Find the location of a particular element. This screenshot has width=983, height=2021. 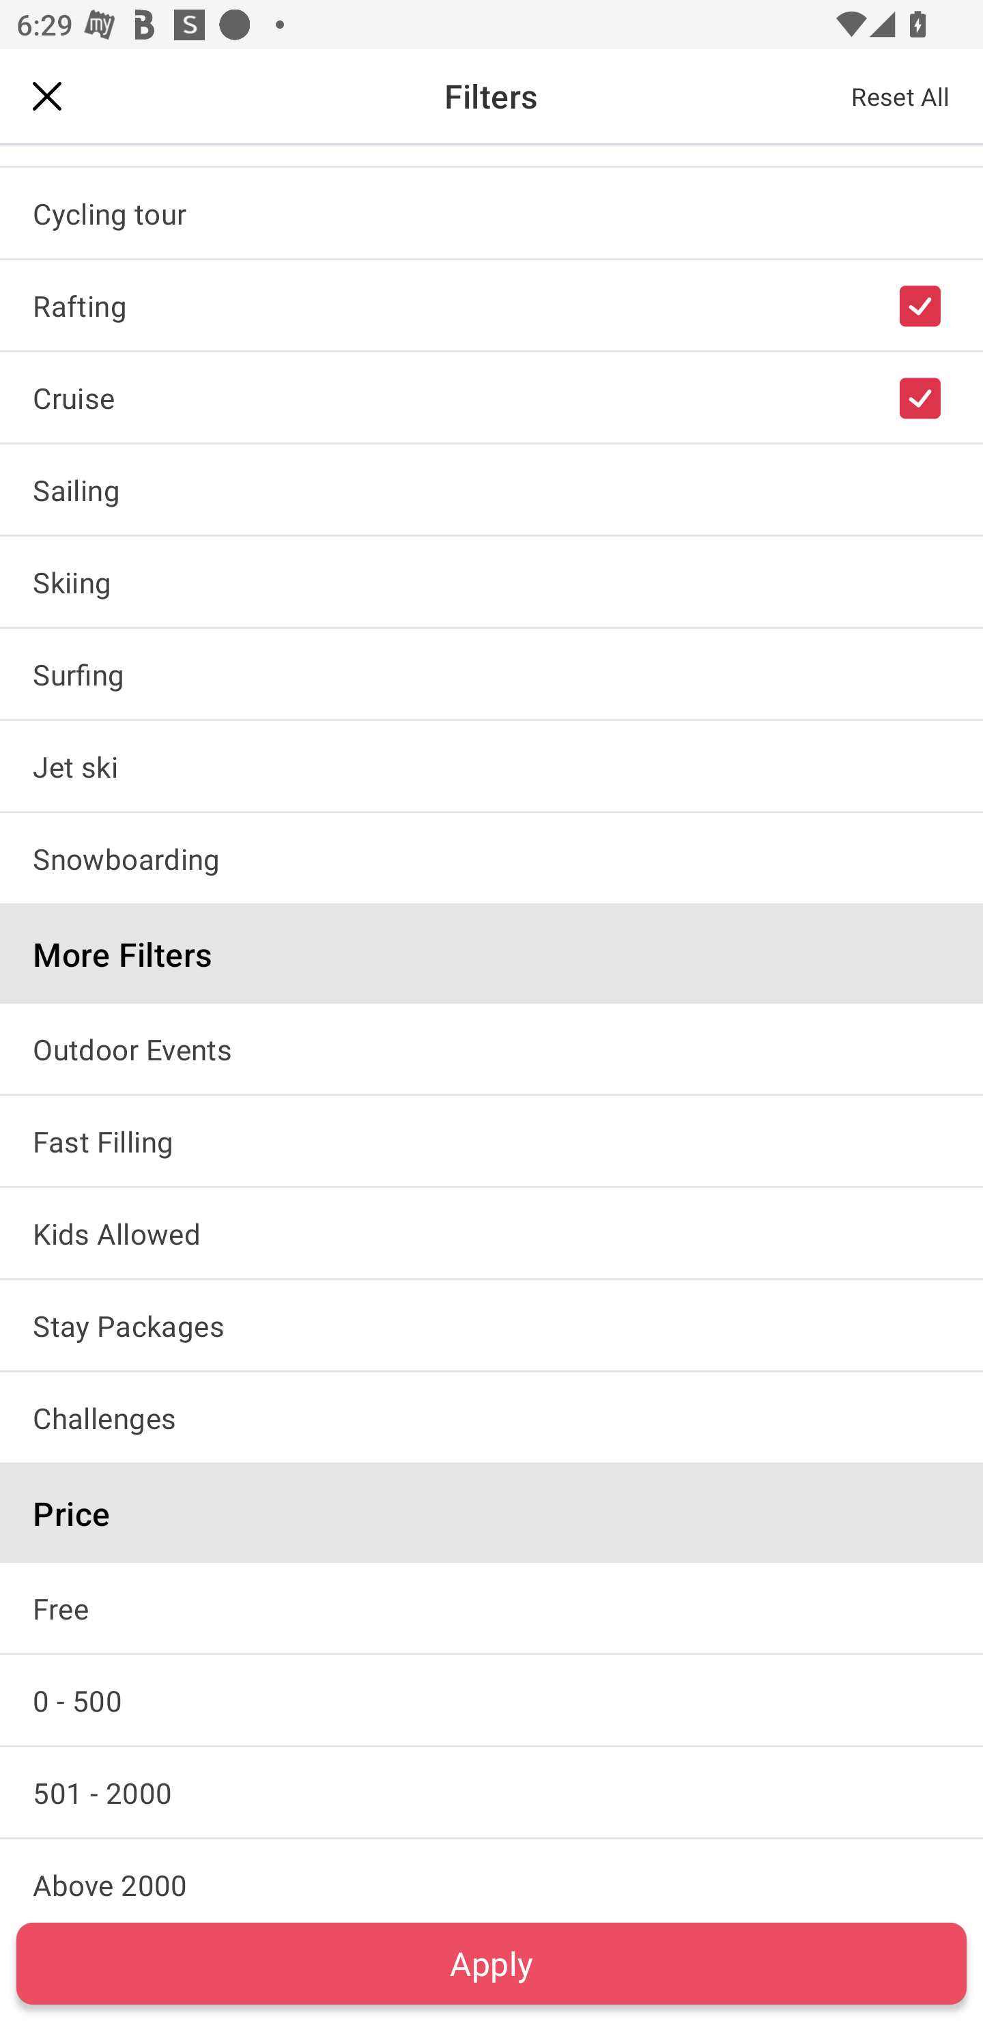

Surfing is located at coordinates (491, 673).